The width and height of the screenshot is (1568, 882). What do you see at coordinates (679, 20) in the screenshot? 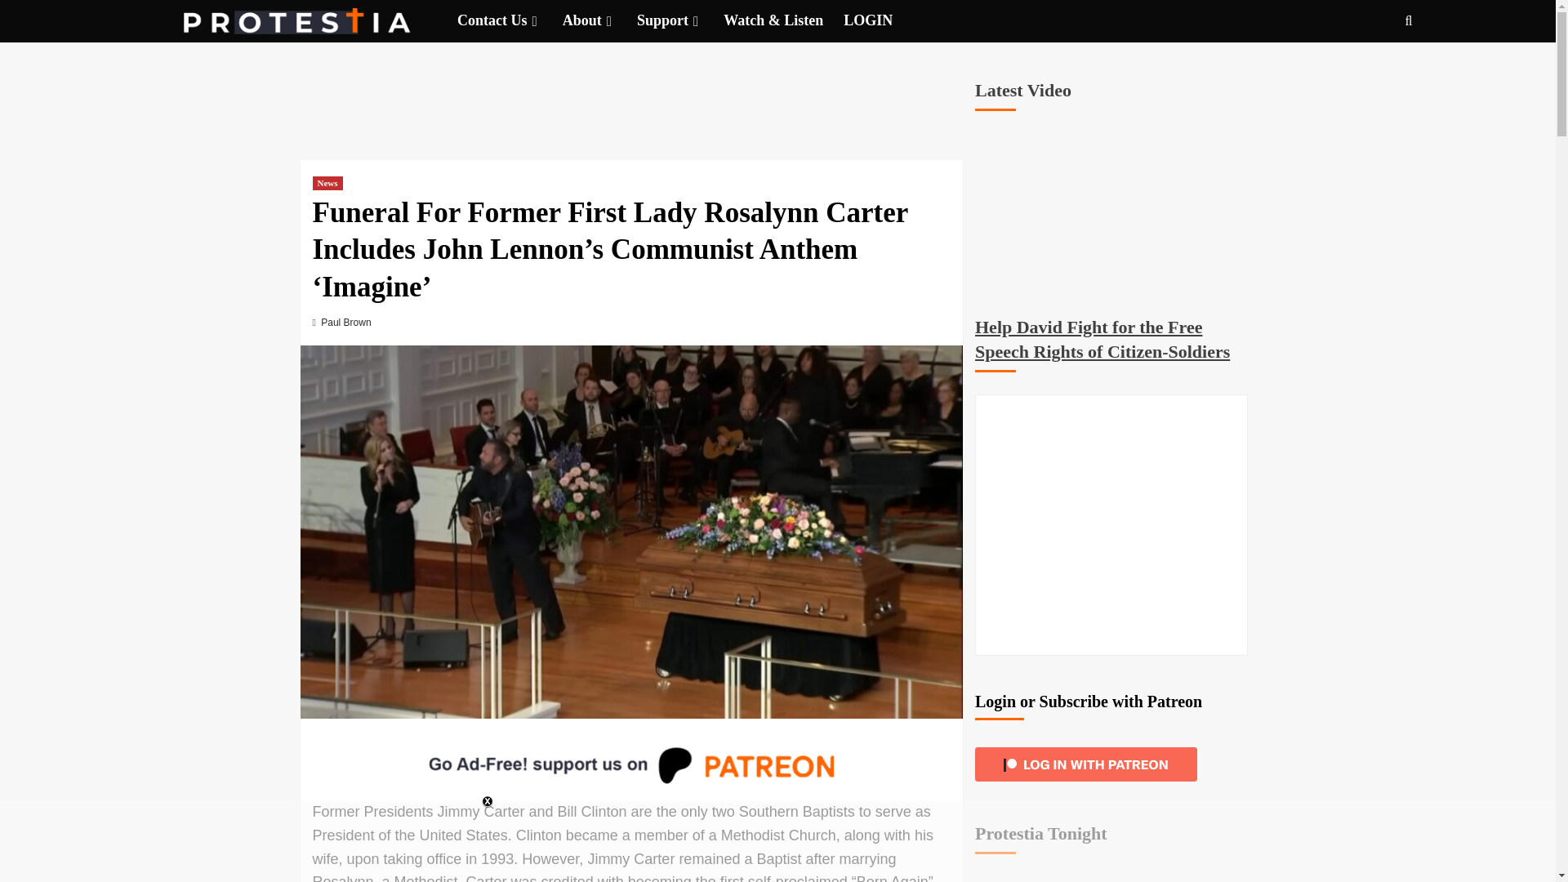
I see `Support` at bounding box center [679, 20].